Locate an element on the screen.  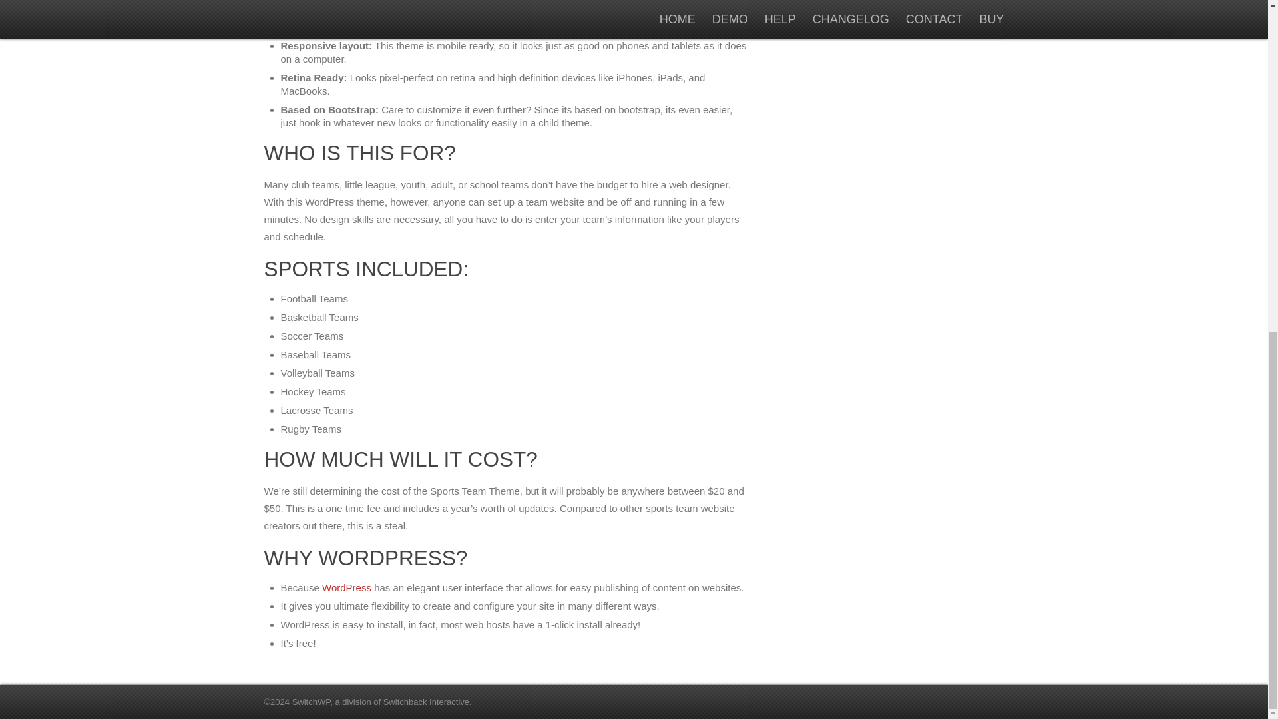
WordPress is located at coordinates (346, 587).